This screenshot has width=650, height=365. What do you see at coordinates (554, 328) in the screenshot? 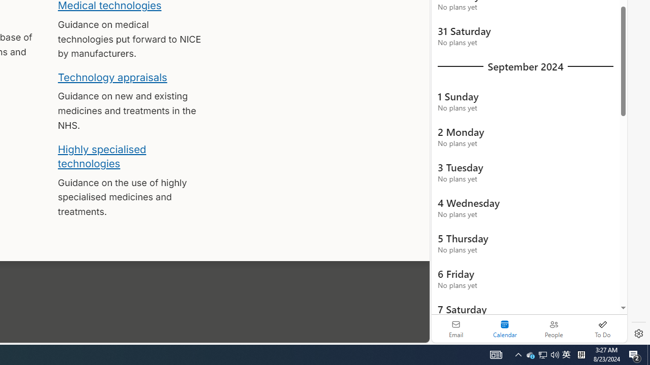
I see `People` at bounding box center [554, 328].